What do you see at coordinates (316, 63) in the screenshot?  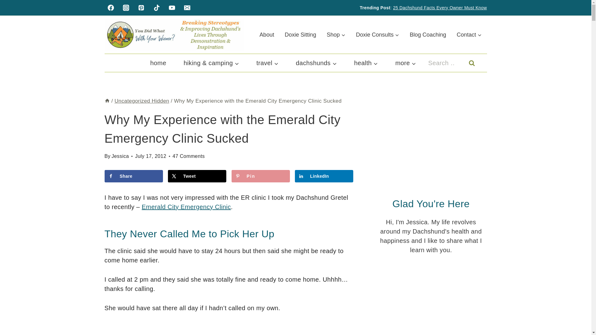 I see `dachshunds` at bounding box center [316, 63].